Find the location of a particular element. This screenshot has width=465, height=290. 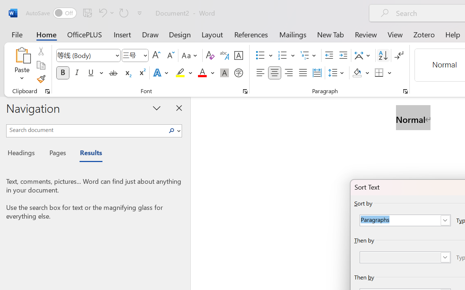

Office Clipboard... is located at coordinates (48, 91).